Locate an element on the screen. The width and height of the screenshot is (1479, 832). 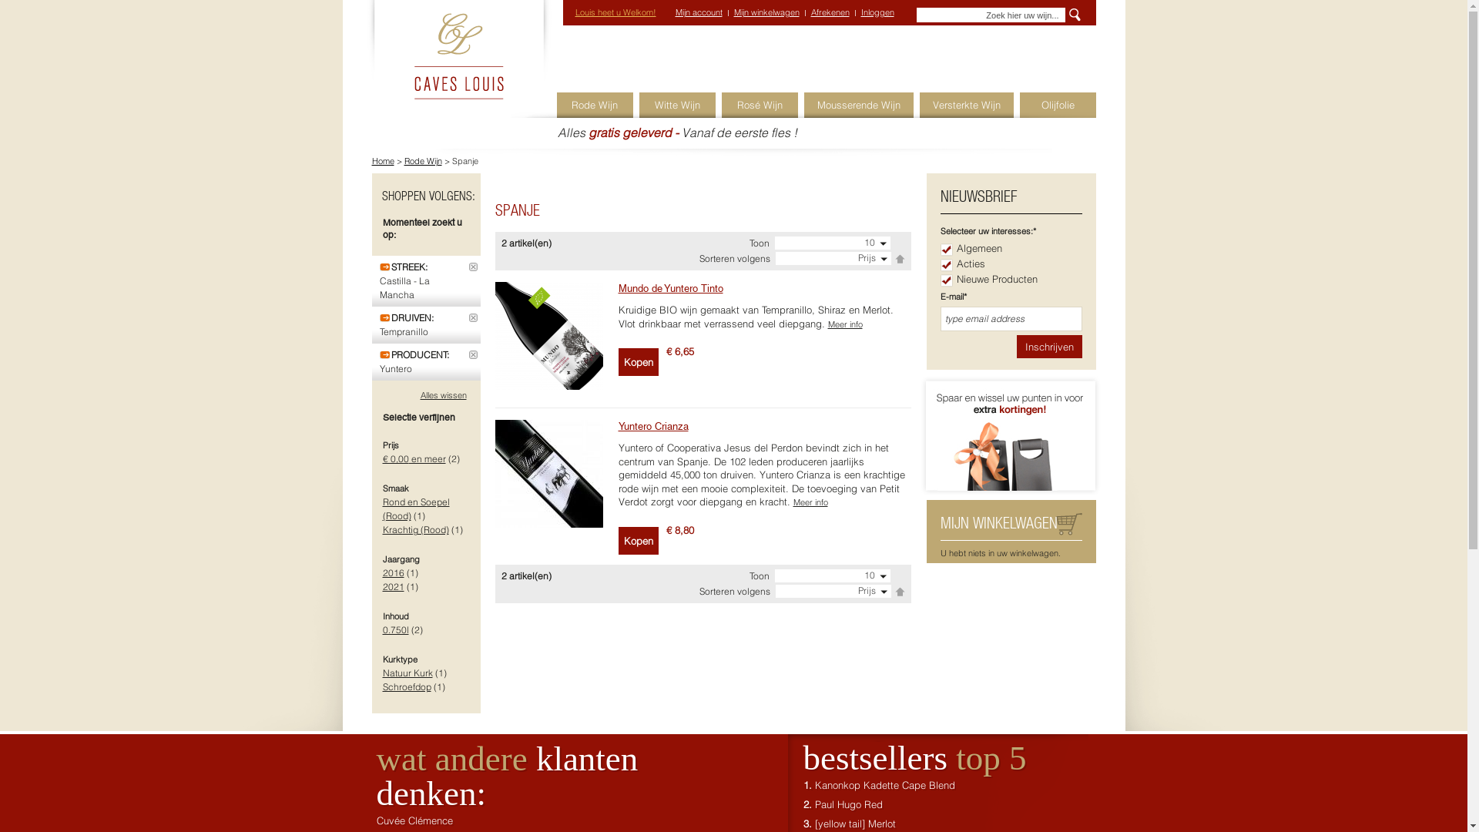
Kopen is located at coordinates (638, 362).